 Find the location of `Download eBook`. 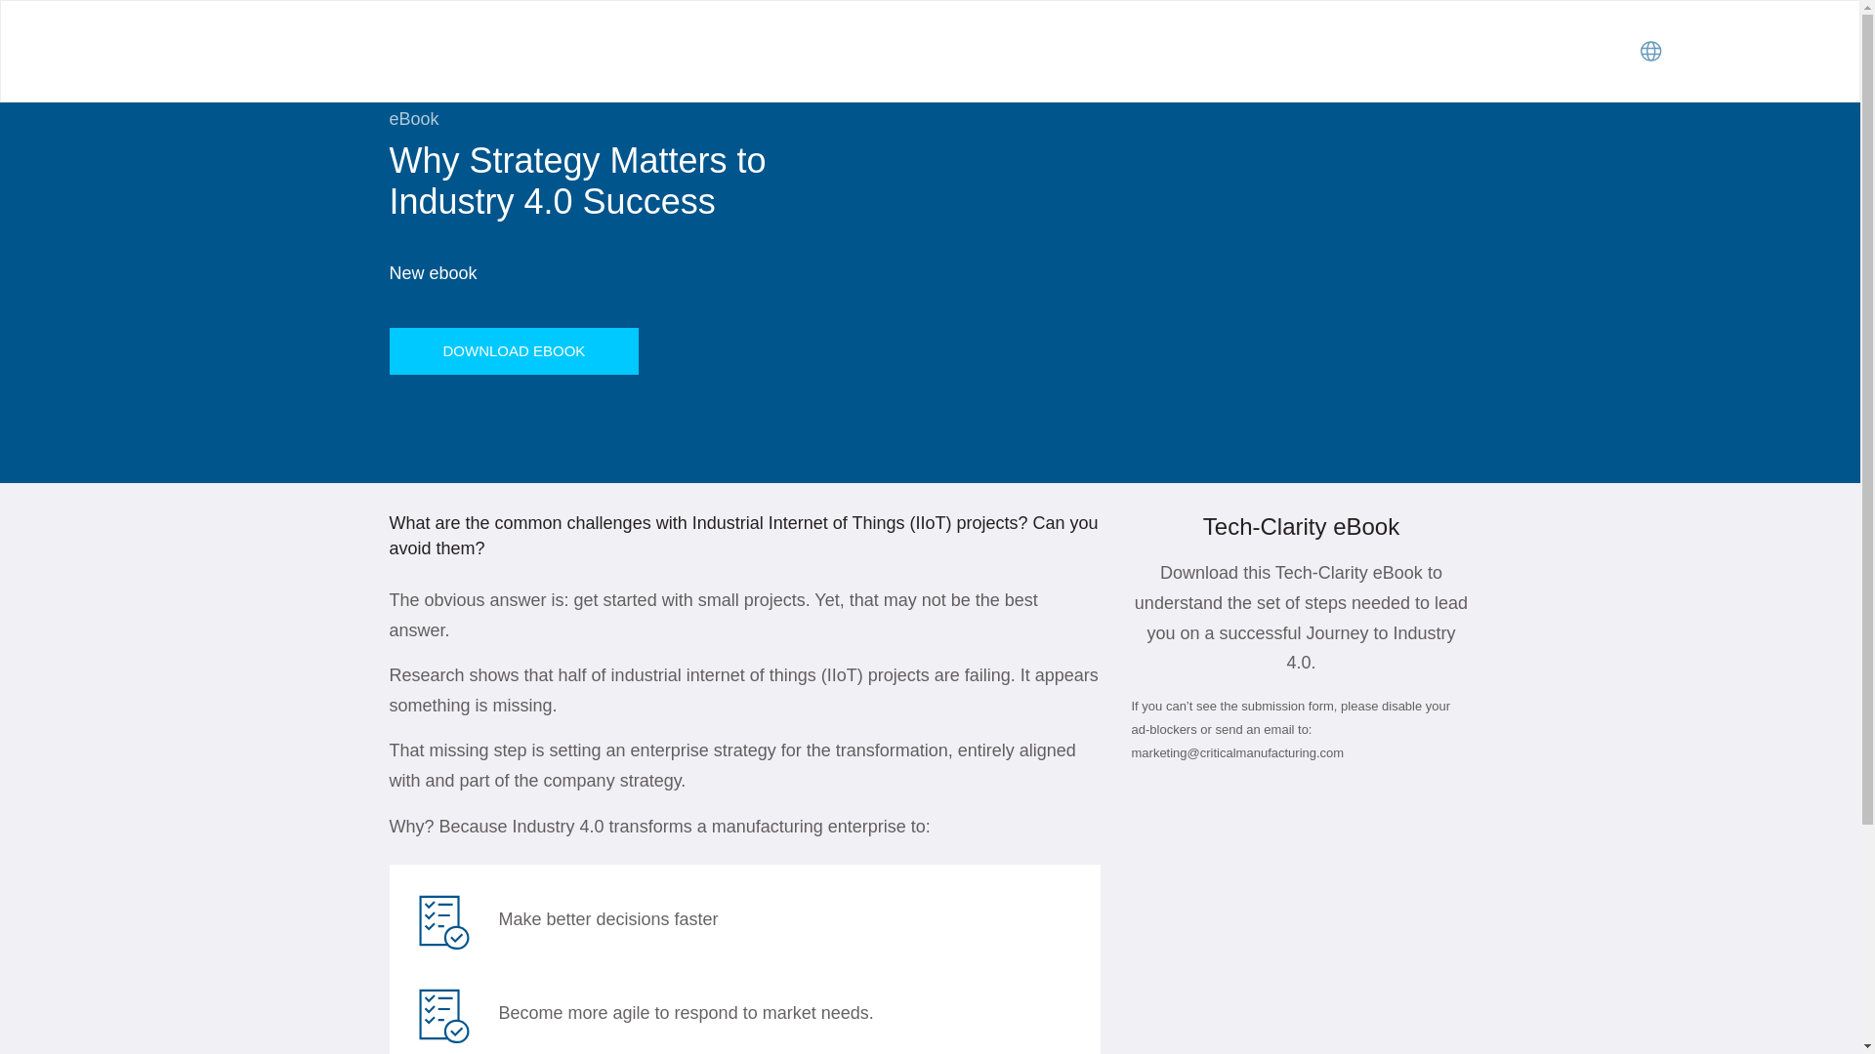

Download eBook is located at coordinates (514, 351).